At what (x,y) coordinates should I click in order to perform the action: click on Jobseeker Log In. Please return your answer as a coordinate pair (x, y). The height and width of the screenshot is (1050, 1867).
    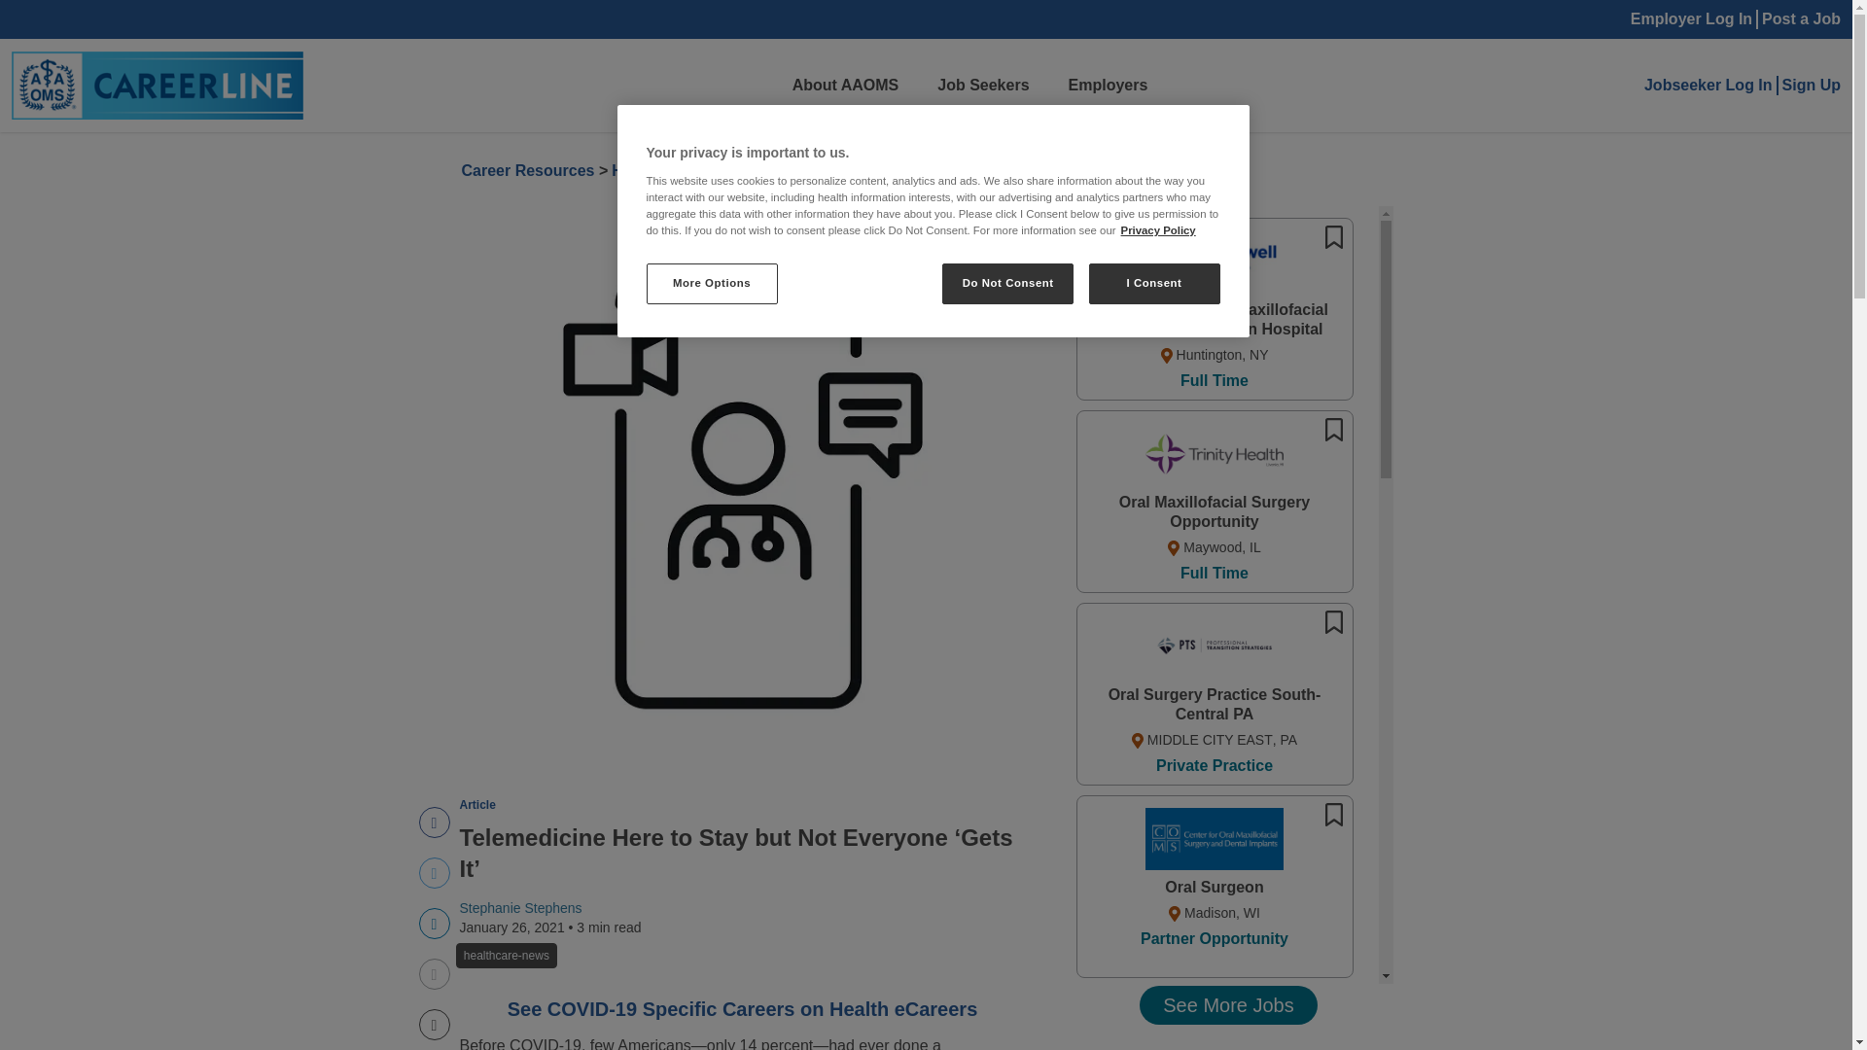
    Looking at the image, I should click on (434, 822).